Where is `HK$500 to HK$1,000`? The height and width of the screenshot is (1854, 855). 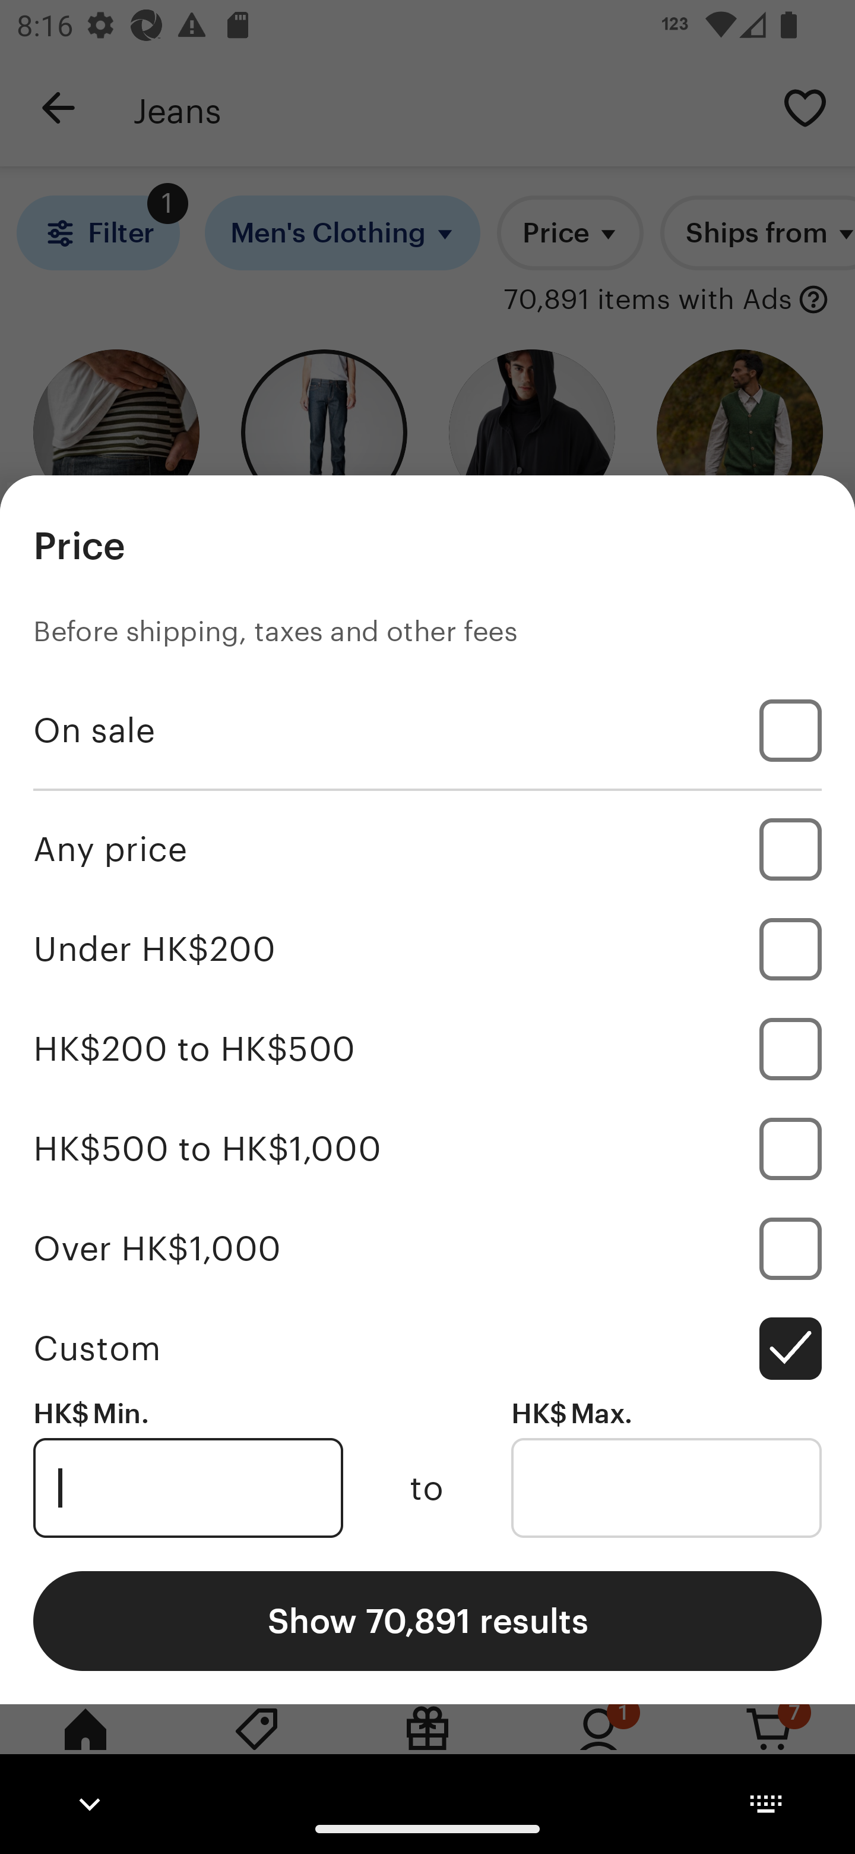
HK$500 to HK$1,000 is located at coordinates (427, 1148).